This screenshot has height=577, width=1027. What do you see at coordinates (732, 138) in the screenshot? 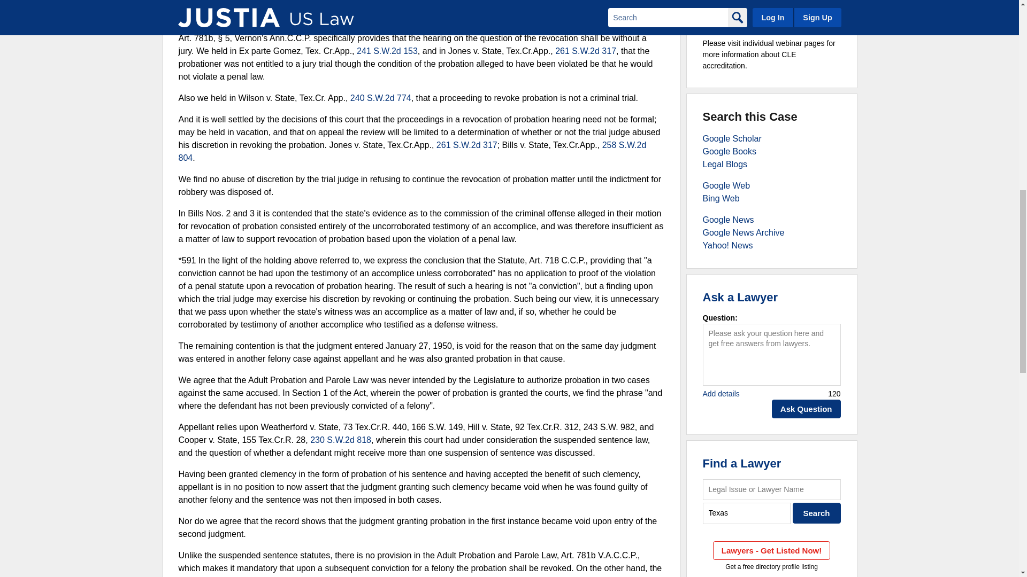
I see `Law - Google Scholar` at bounding box center [732, 138].